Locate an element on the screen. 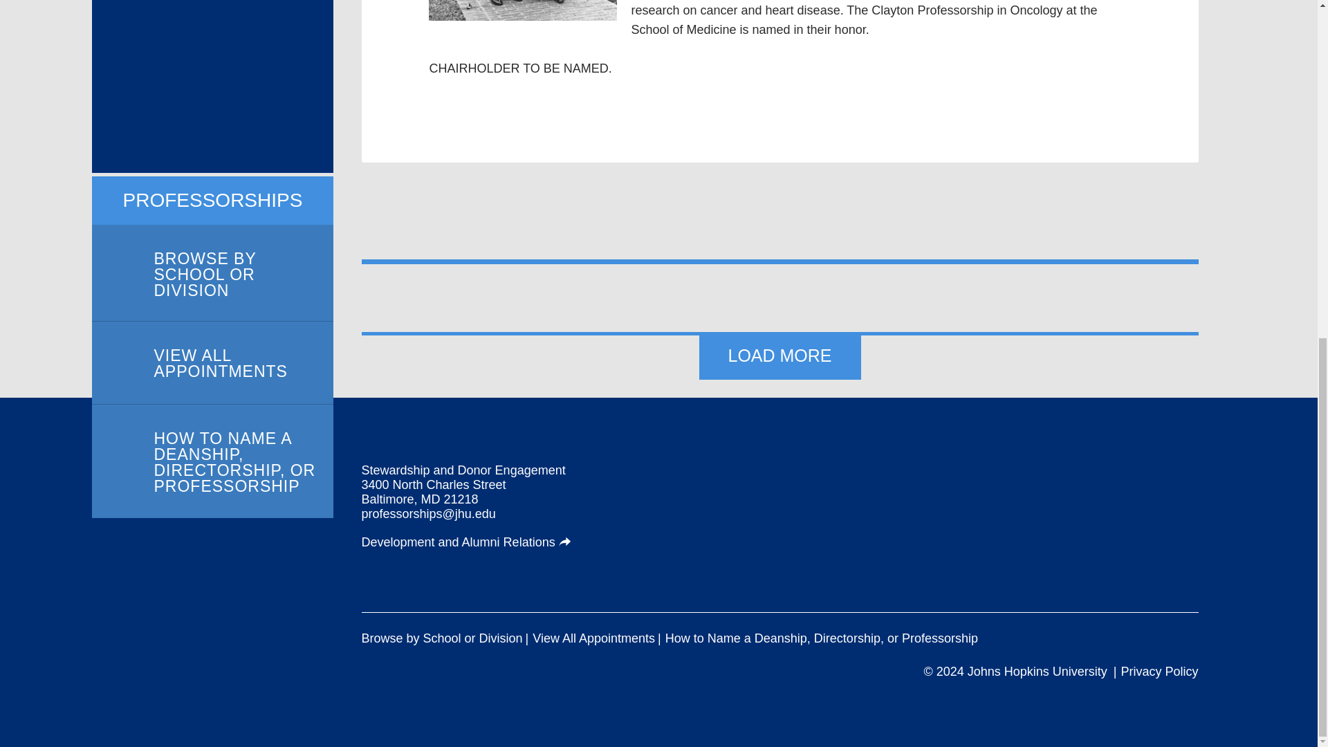 The width and height of the screenshot is (1328, 747). View All Appointments is located at coordinates (593, 638).